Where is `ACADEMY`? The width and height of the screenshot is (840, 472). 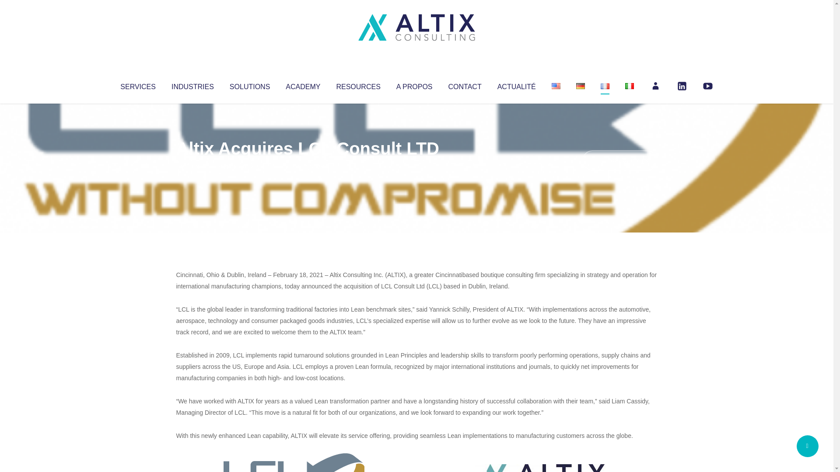
ACADEMY is located at coordinates (303, 85).